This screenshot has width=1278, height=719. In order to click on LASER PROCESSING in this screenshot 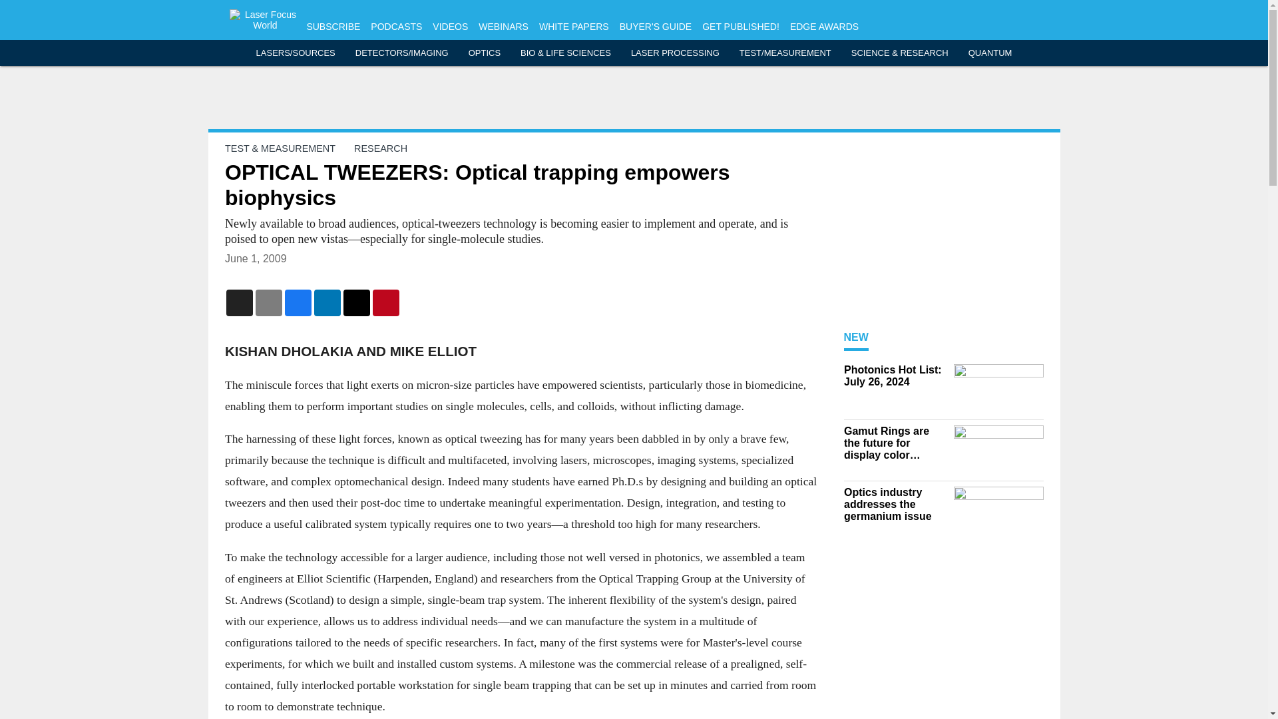, I will do `click(675, 53)`.